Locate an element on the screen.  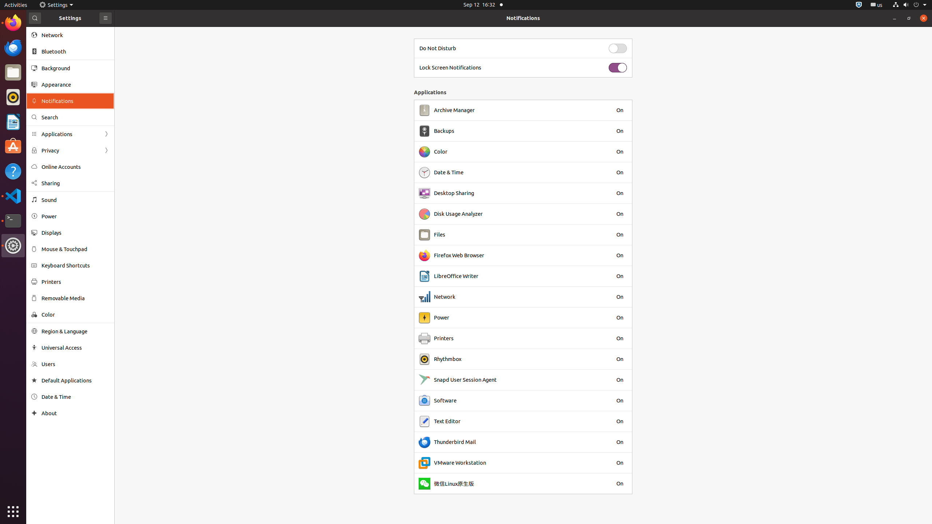
Removable Media is located at coordinates (75, 298).